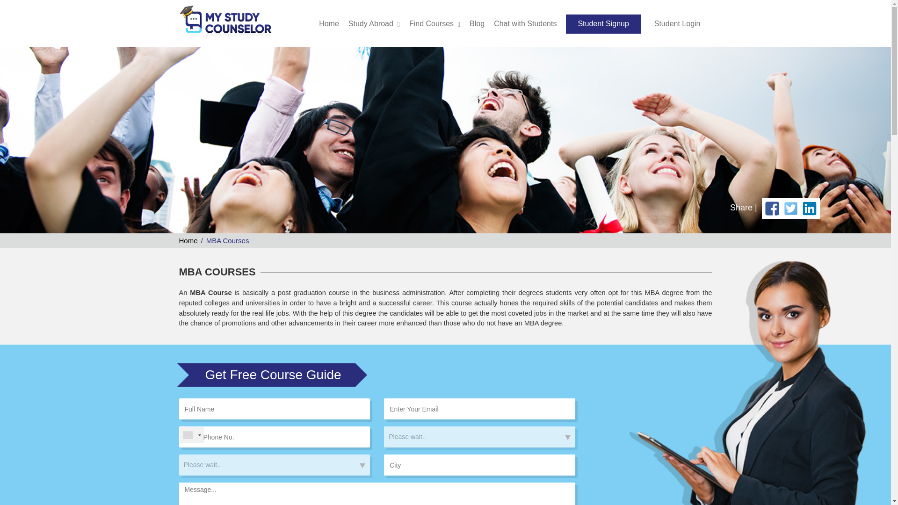  I want to click on Share on LinkedIn, so click(809, 208).